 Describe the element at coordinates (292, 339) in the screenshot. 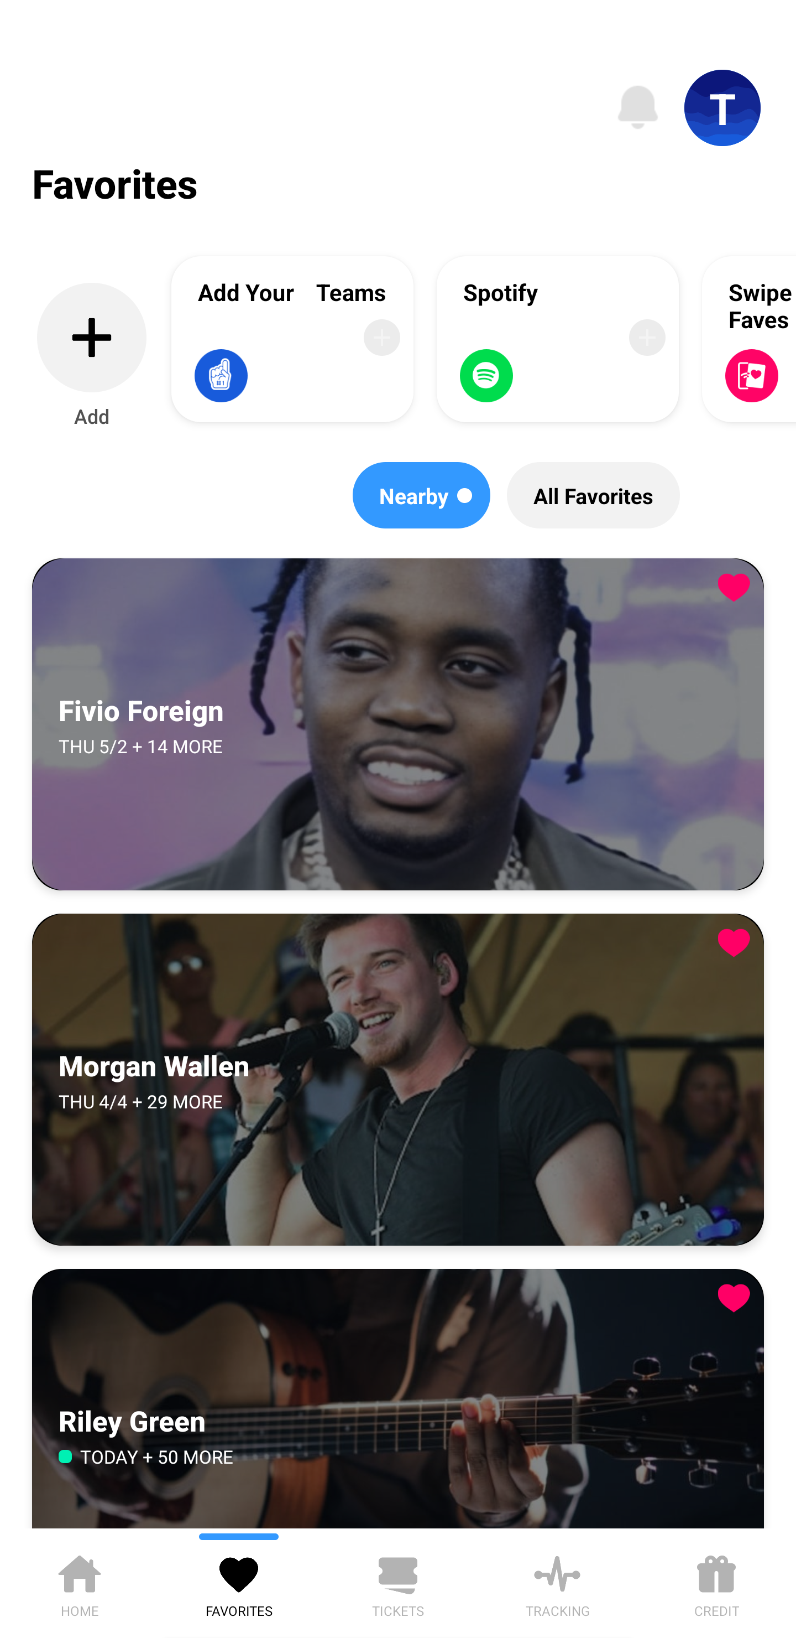

I see `Add Your    Teams` at that location.